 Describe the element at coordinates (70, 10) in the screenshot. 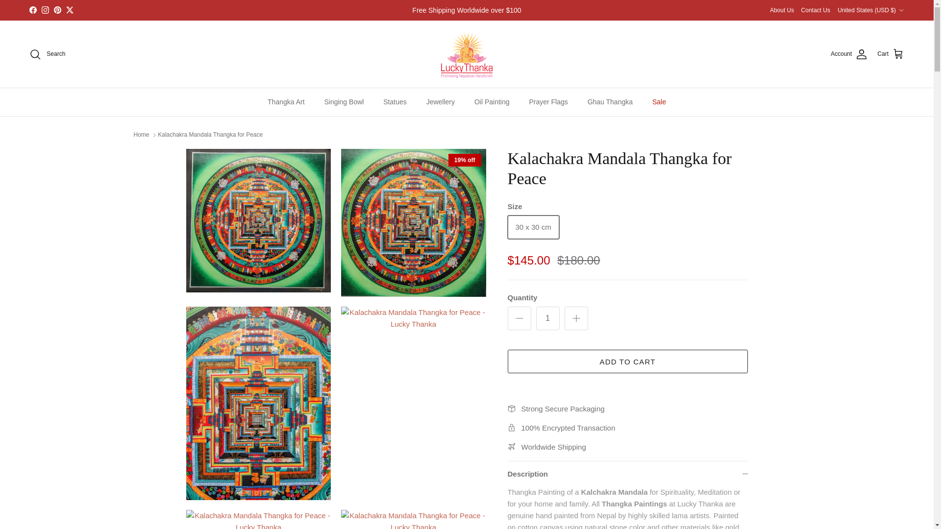

I see `Lucky Thanka on Twitter` at that location.